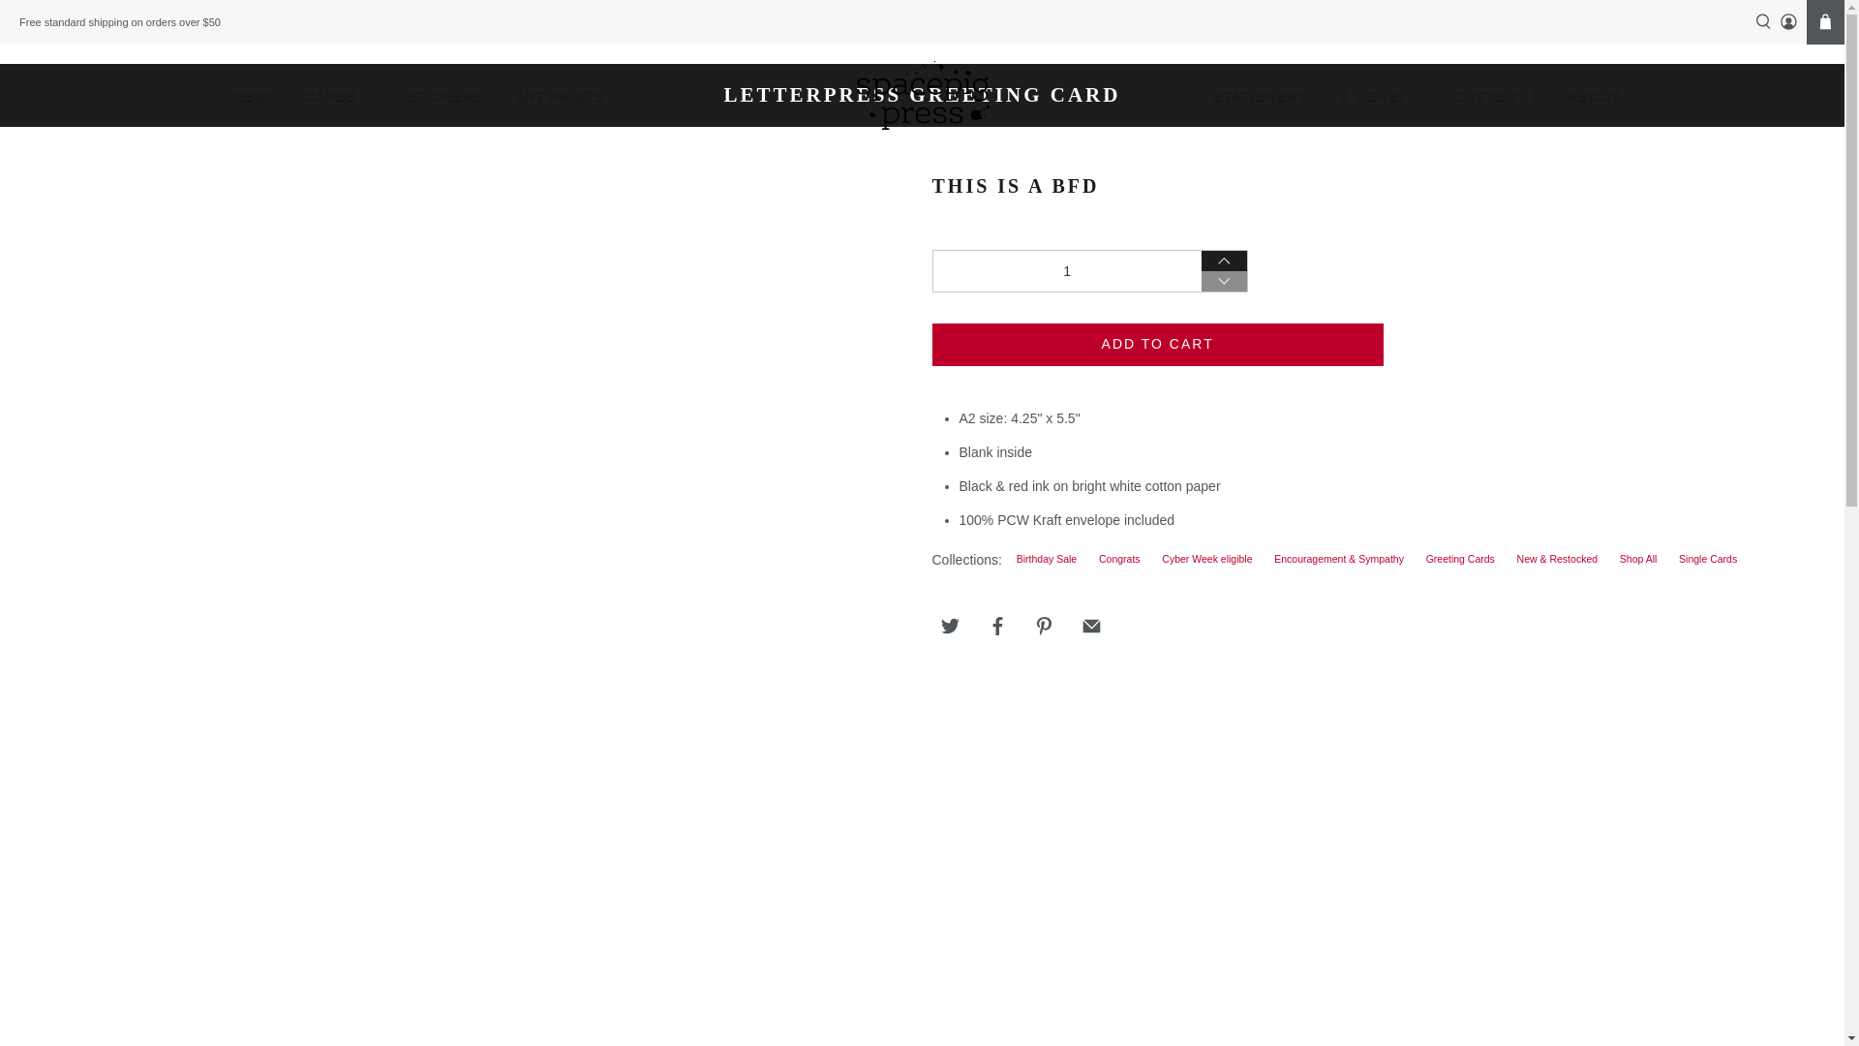 This screenshot has height=1046, width=1859. What do you see at coordinates (1638, 560) in the screenshot?
I see `Shop All` at bounding box center [1638, 560].